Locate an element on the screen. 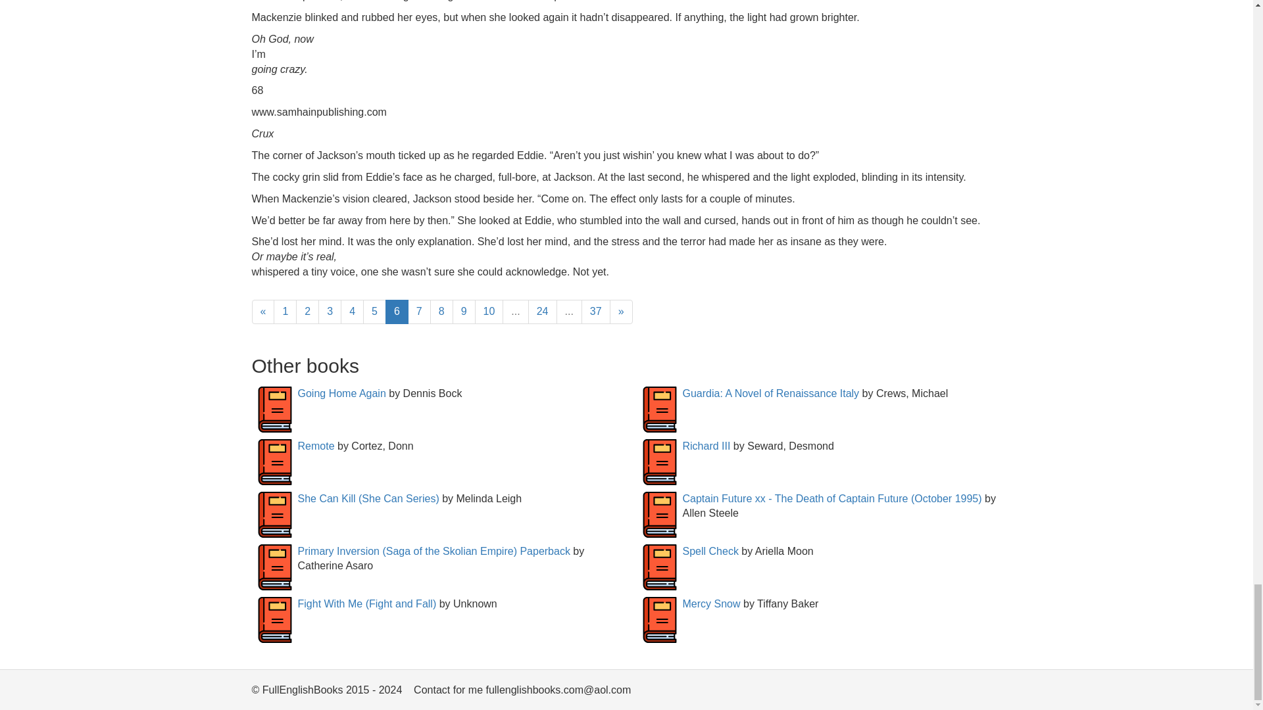 This screenshot has height=710, width=1263. Going Home Again is located at coordinates (341, 393).